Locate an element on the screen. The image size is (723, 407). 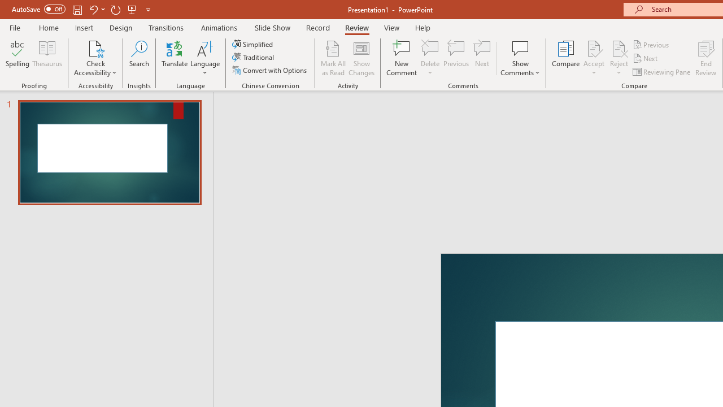
Mark All as Read is located at coordinates (333, 58).